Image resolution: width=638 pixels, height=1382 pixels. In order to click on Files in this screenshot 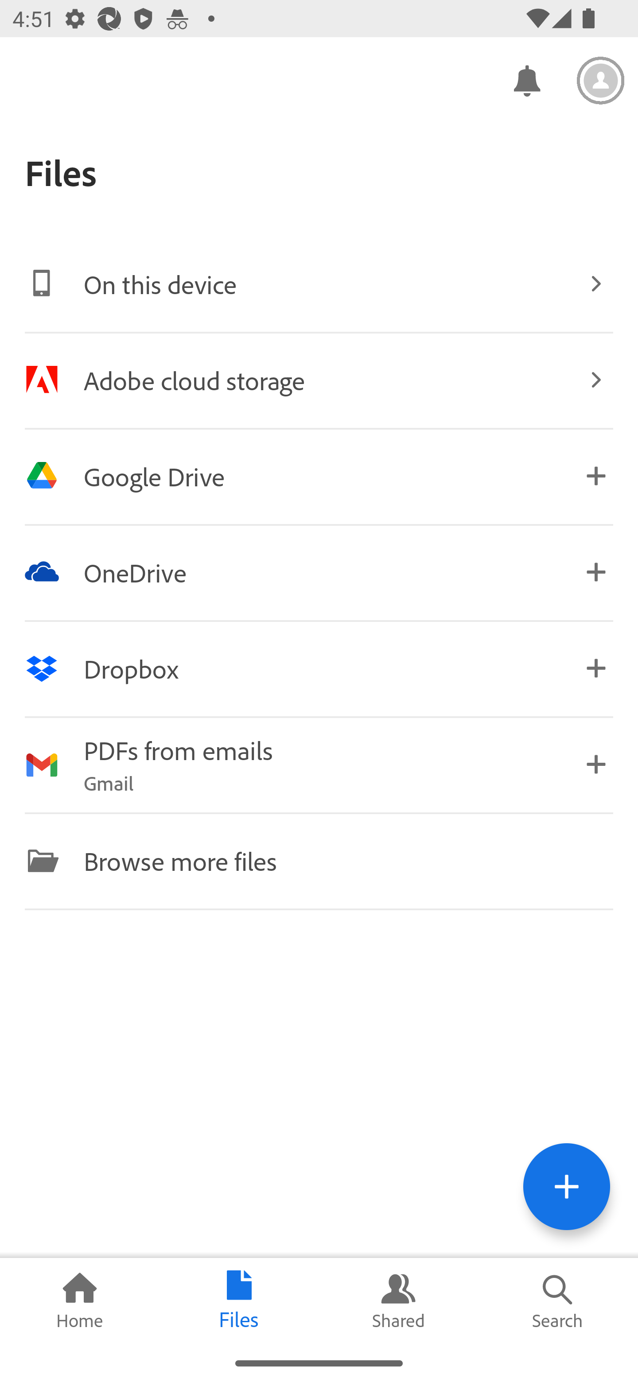, I will do `click(239, 1301)`.